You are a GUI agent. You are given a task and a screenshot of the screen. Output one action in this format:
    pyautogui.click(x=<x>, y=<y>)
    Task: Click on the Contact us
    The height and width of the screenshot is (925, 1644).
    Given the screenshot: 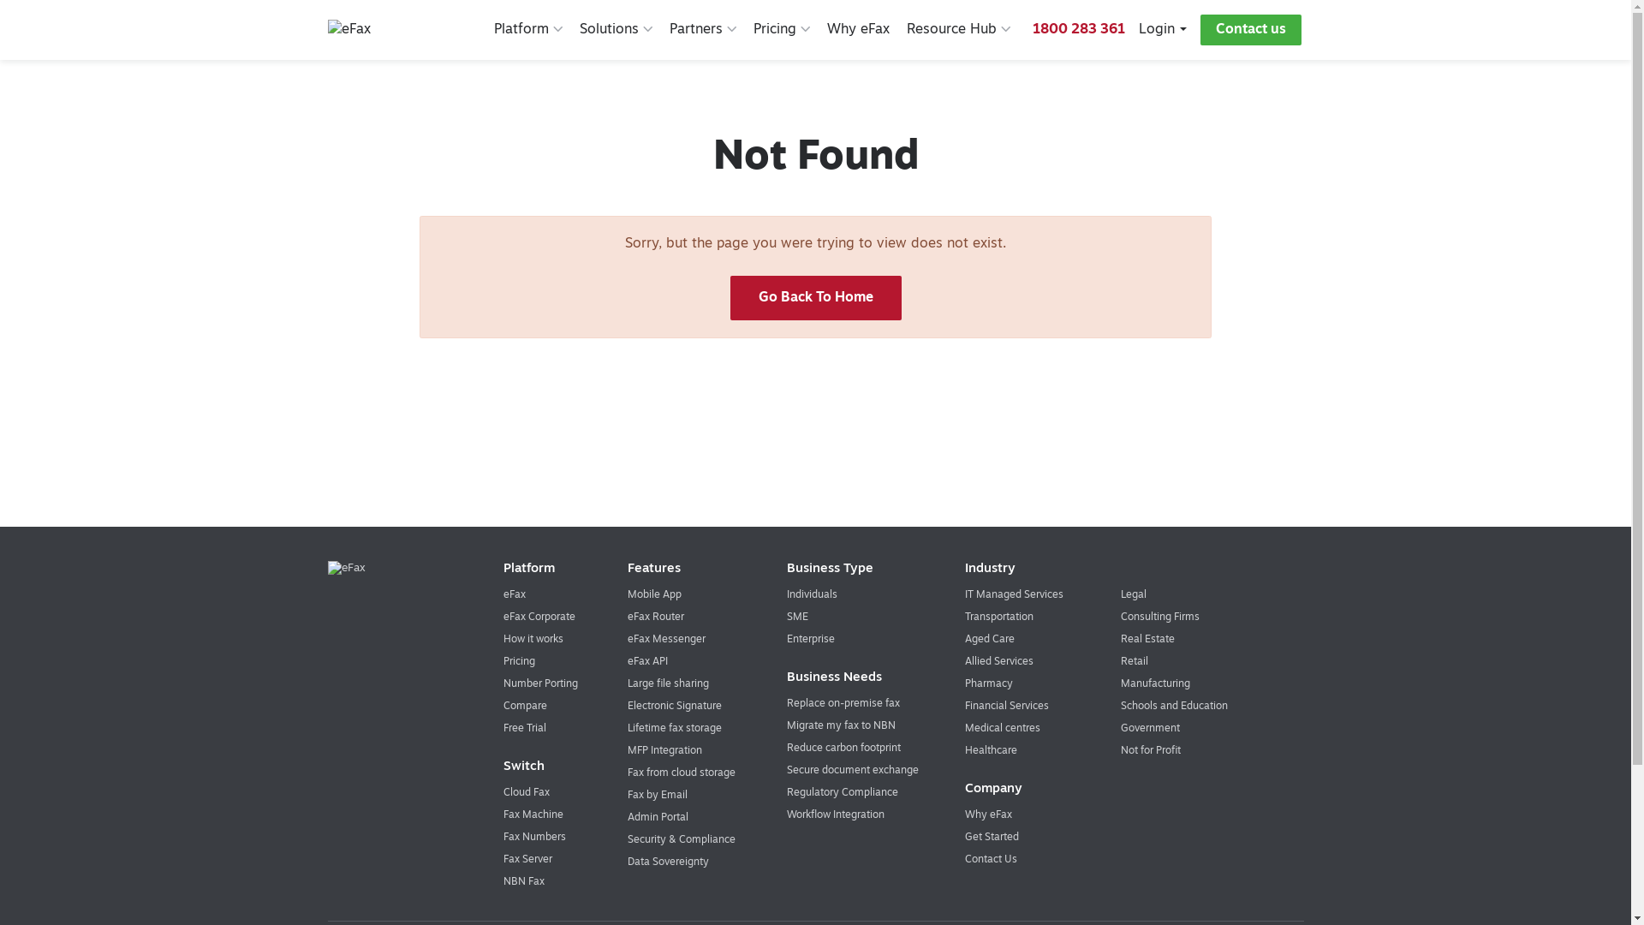 What is the action you would take?
    pyautogui.click(x=1251, y=30)
    